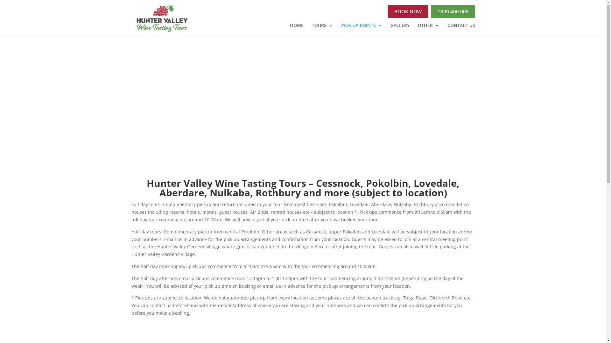  Describe the element at coordinates (362, 29) in the screenshot. I see `PICK UP POINTS` at that location.